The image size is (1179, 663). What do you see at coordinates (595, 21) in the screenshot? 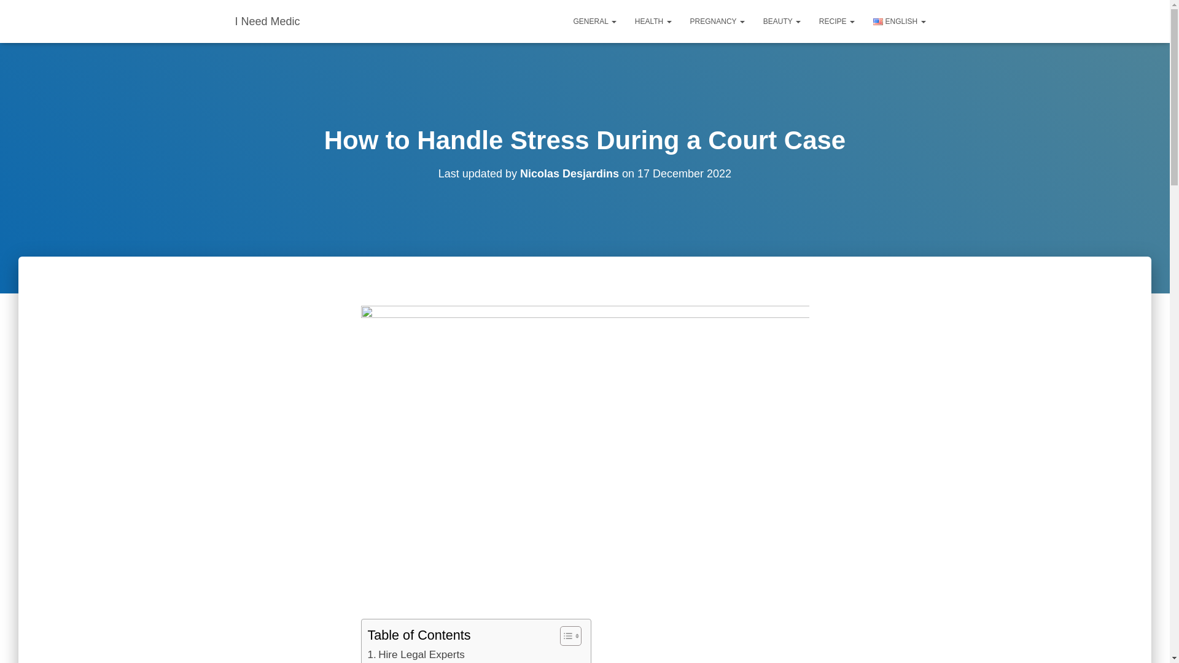
I see `General` at bounding box center [595, 21].